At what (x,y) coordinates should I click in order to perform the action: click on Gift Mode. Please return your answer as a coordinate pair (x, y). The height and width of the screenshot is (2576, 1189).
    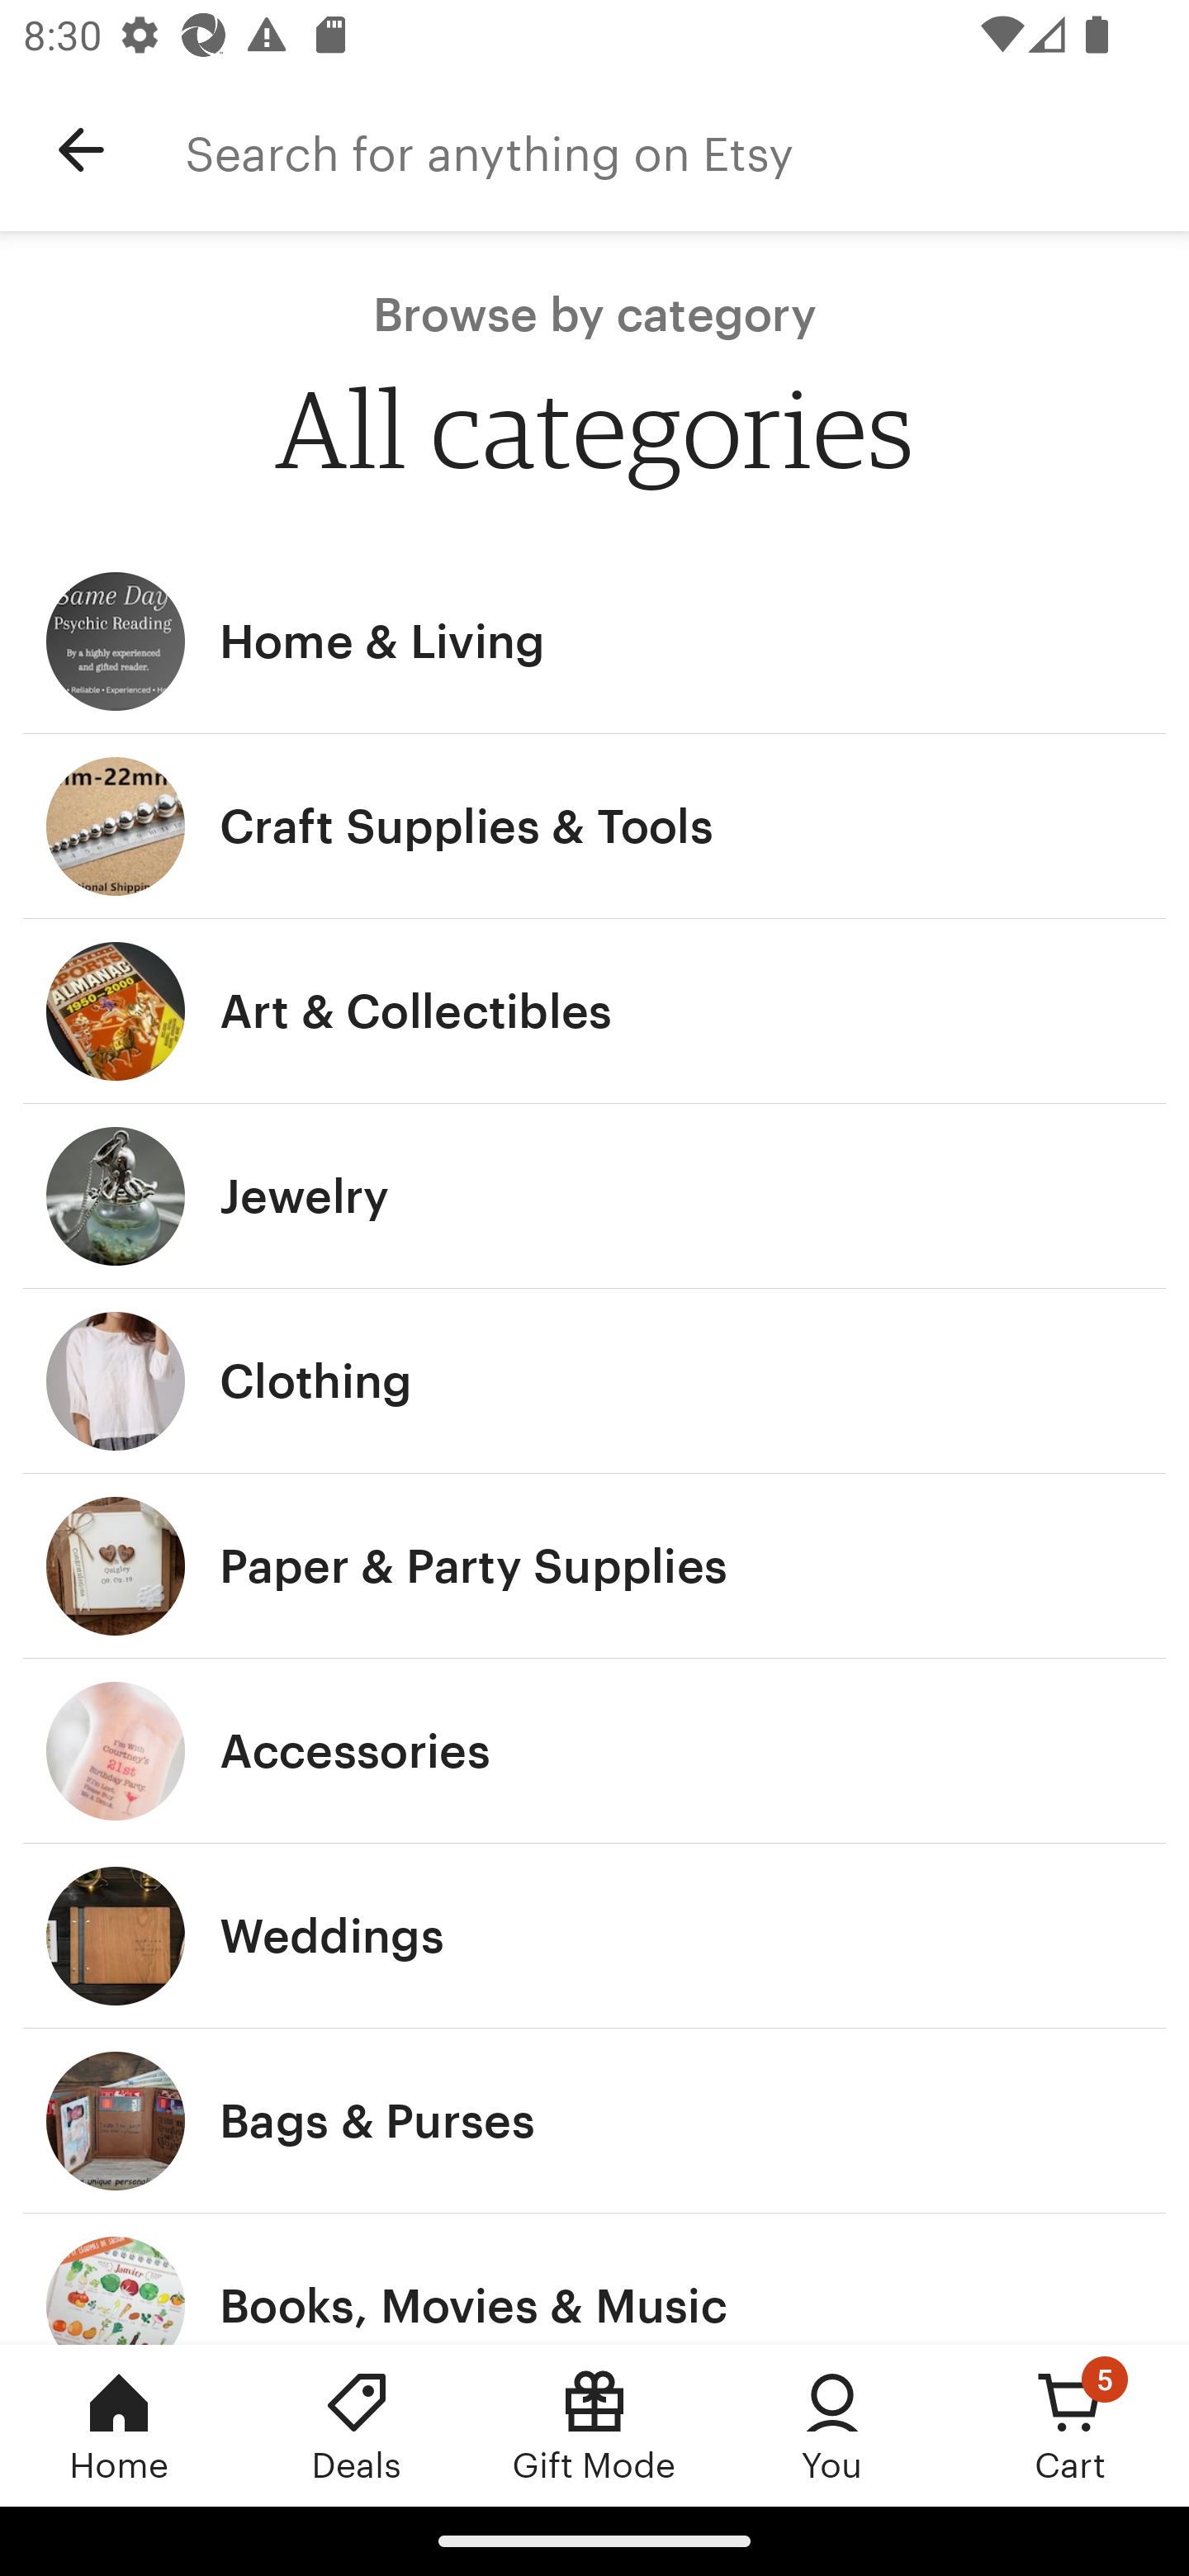
    Looking at the image, I should click on (594, 2425).